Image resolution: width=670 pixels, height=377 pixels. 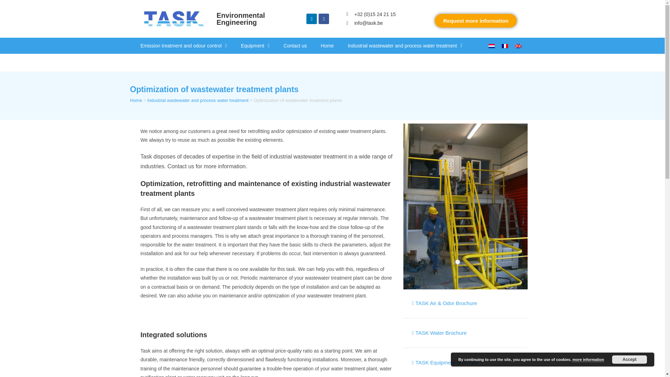 I want to click on Equipment, so click(x=255, y=46).